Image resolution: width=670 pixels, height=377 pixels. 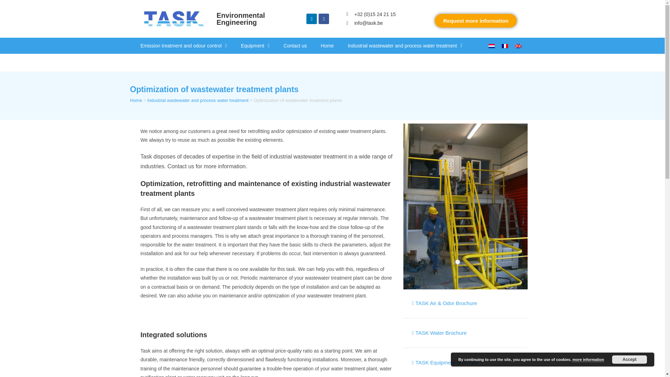 I want to click on Equipment, so click(x=255, y=46).